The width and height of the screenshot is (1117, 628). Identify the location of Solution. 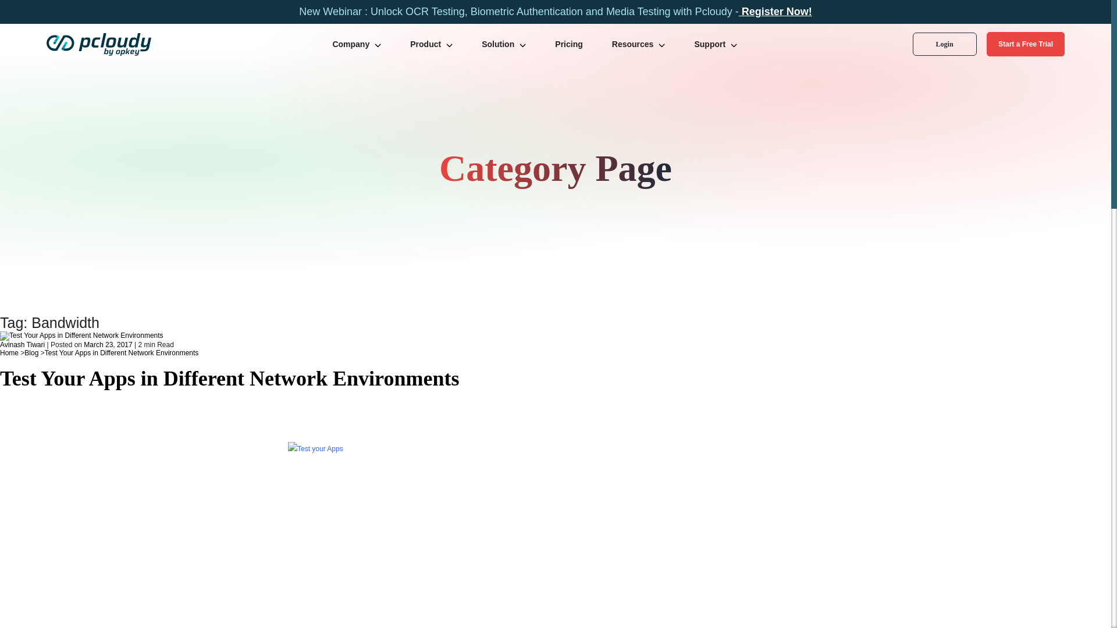
(504, 44).